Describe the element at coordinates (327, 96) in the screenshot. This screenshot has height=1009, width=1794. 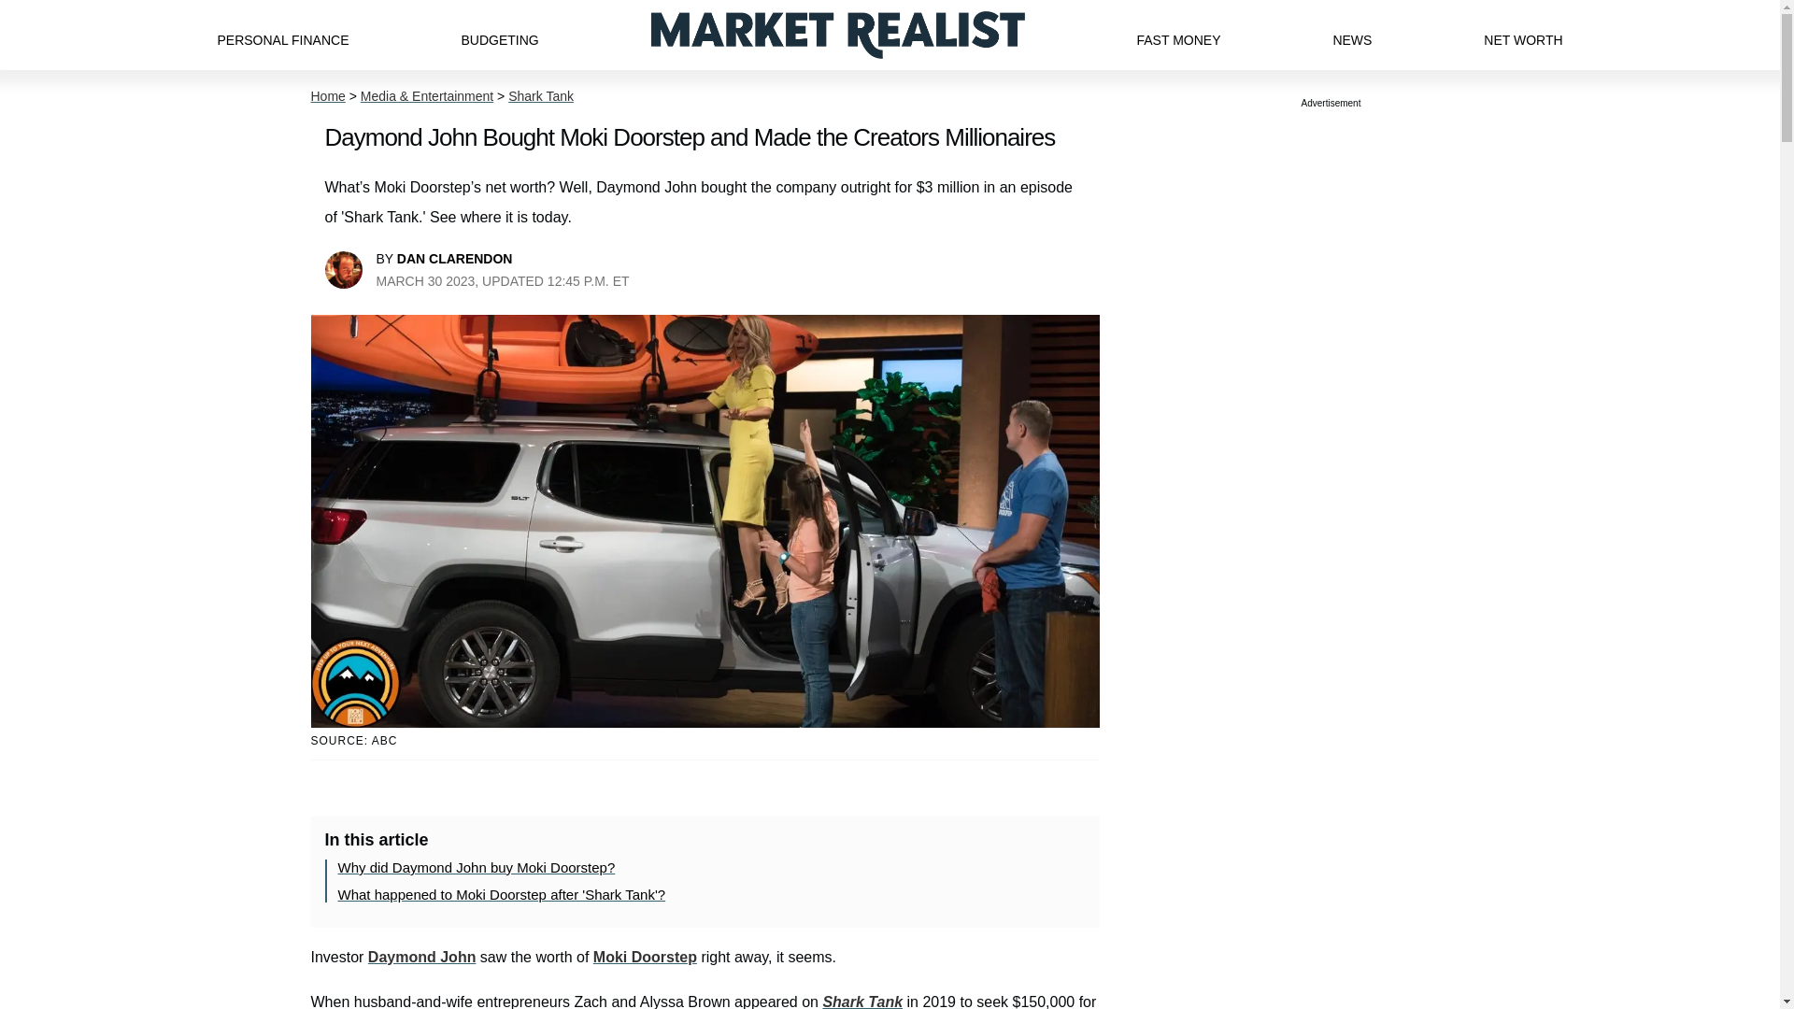
I see `Home` at that location.